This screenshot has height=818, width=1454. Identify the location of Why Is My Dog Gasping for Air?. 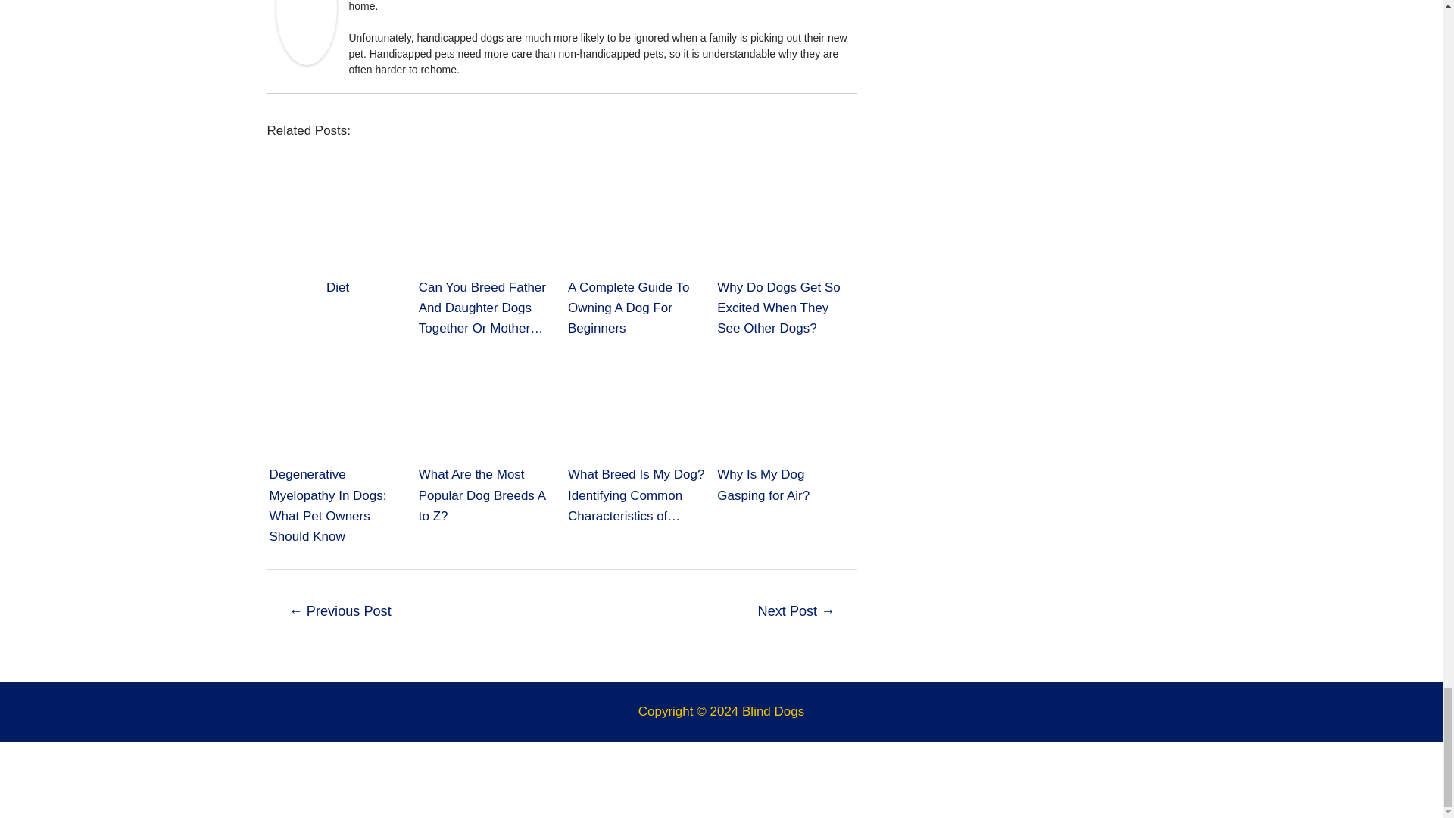
(785, 407).